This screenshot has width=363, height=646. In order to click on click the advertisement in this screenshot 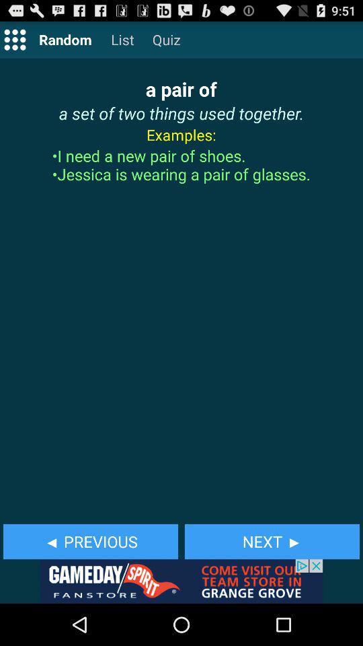, I will do `click(182, 581)`.